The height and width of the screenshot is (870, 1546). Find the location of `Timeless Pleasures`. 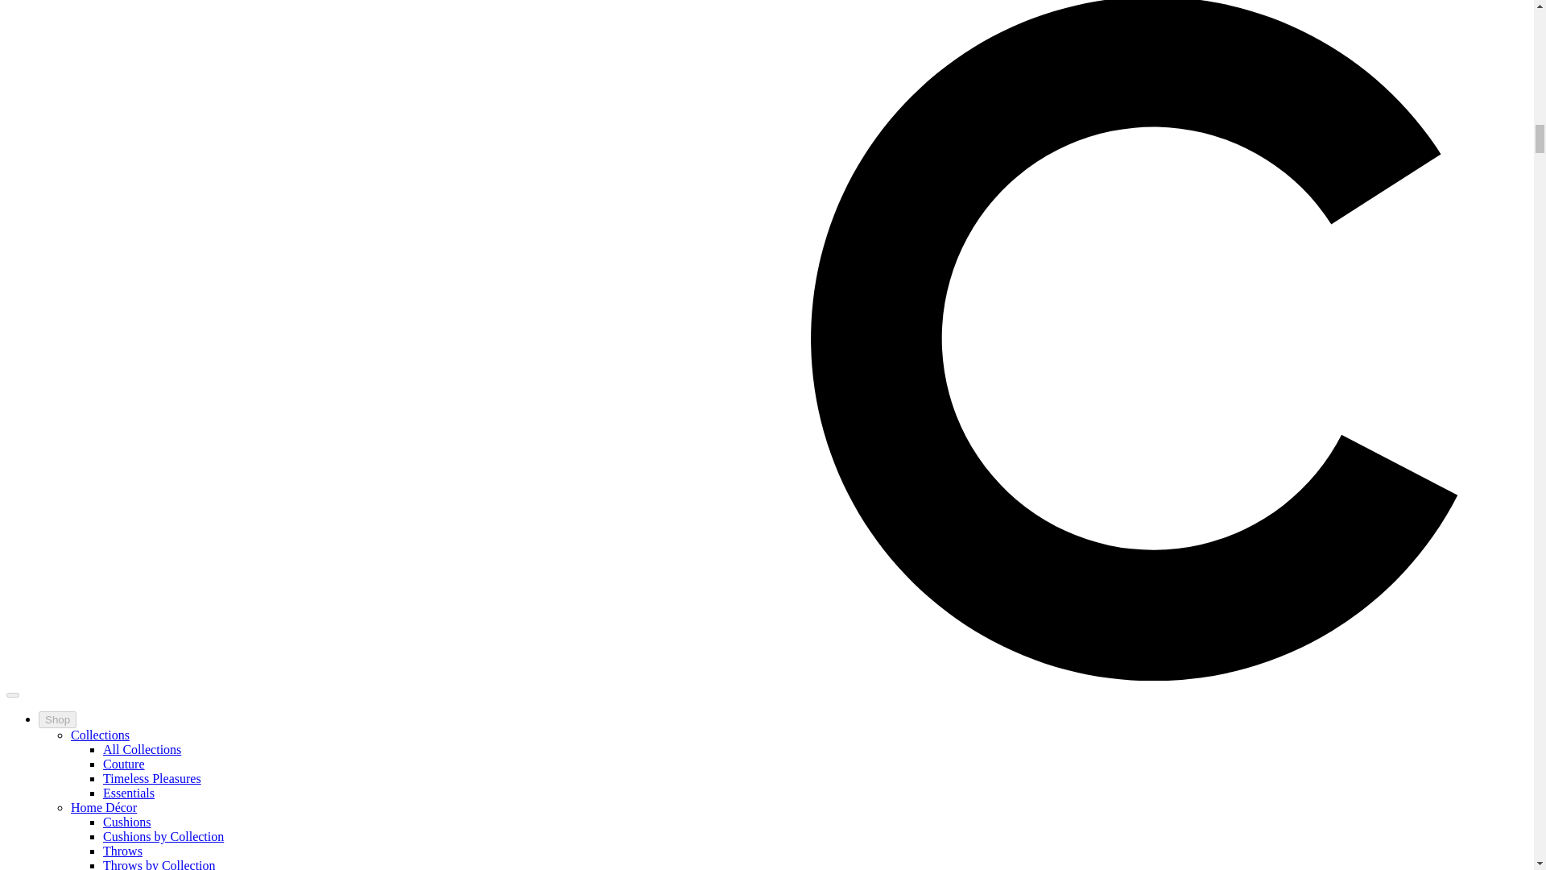

Timeless Pleasures is located at coordinates (151, 778).